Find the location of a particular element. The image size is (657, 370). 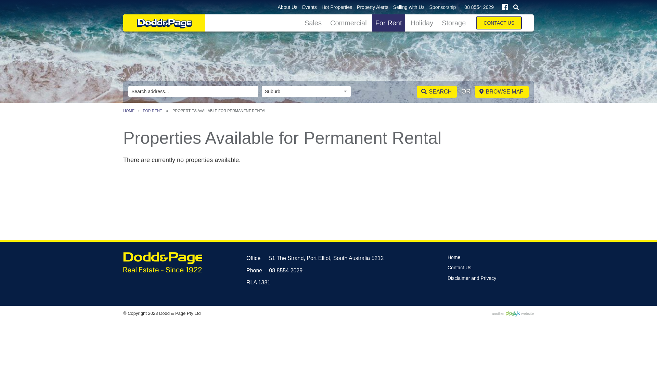

BROWSE MAP is located at coordinates (502, 92).